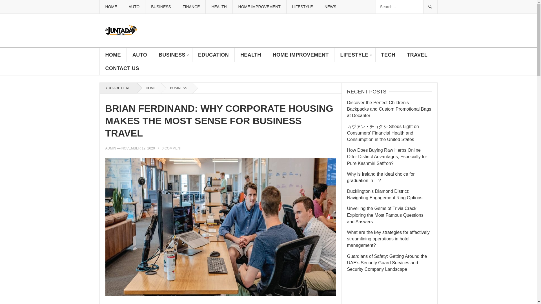 Image resolution: width=541 pixels, height=304 pixels. I want to click on BUSINESS, so click(173, 55).